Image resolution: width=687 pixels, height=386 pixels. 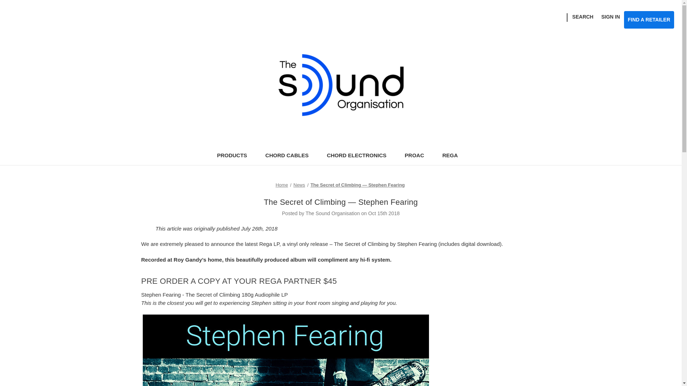 I want to click on FIND A RETAILER, so click(x=649, y=20).